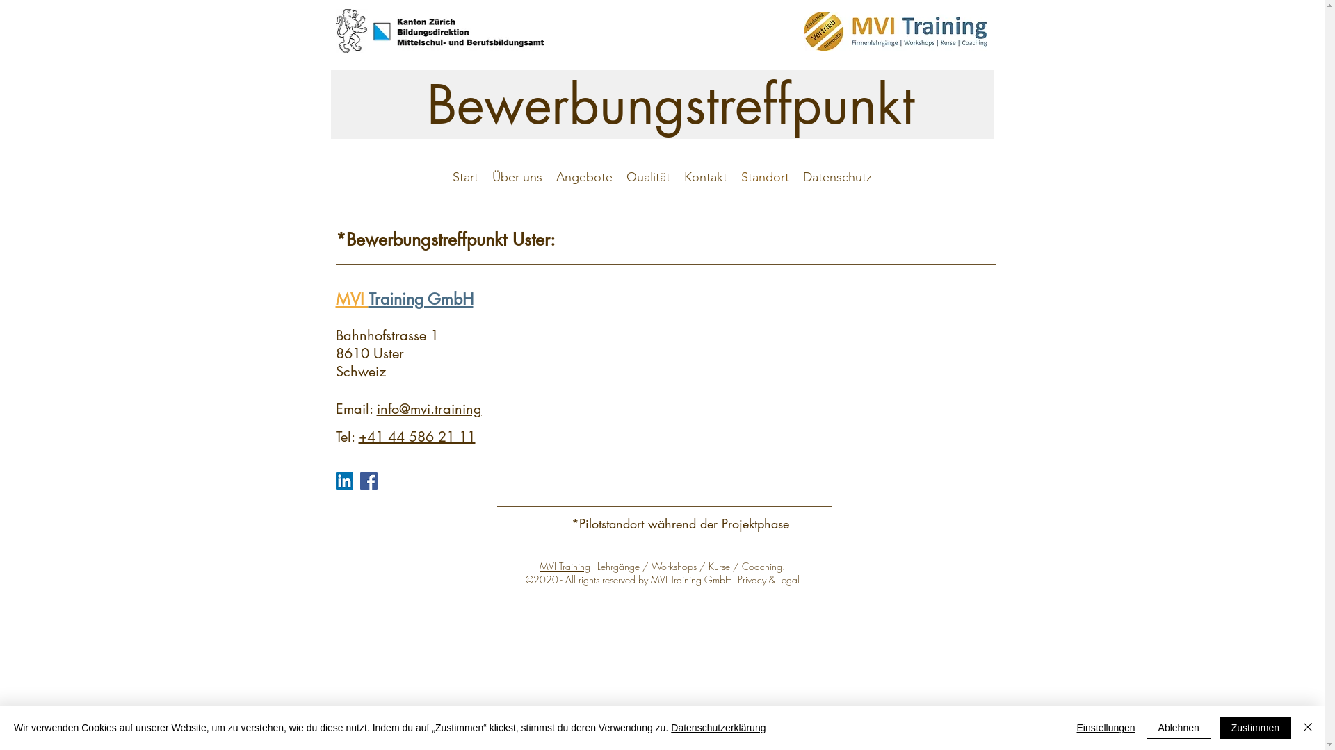 This screenshot has height=750, width=1335. Describe the element at coordinates (404, 299) in the screenshot. I see `MVI Training GmbH` at that location.